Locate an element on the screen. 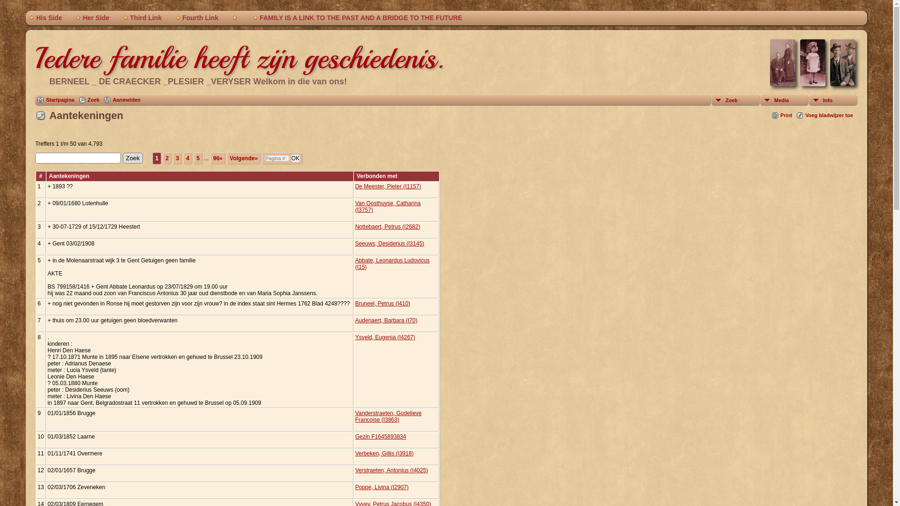  Zoek is located at coordinates (133, 158).